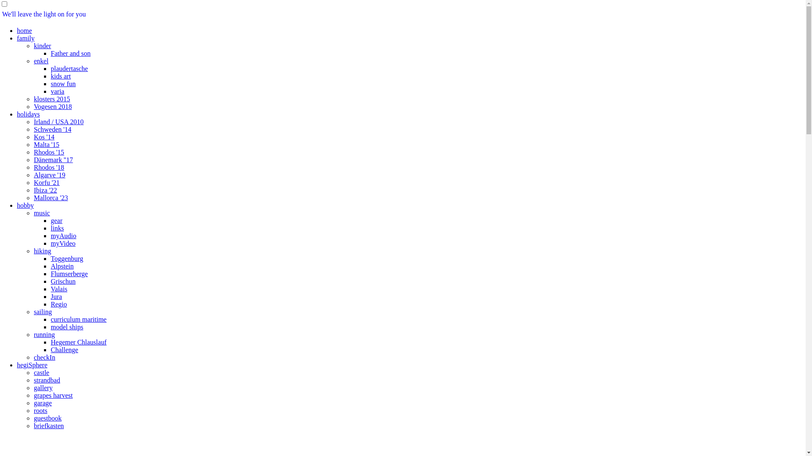 The height and width of the screenshot is (456, 812). What do you see at coordinates (57, 220) in the screenshot?
I see `gear` at bounding box center [57, 220].